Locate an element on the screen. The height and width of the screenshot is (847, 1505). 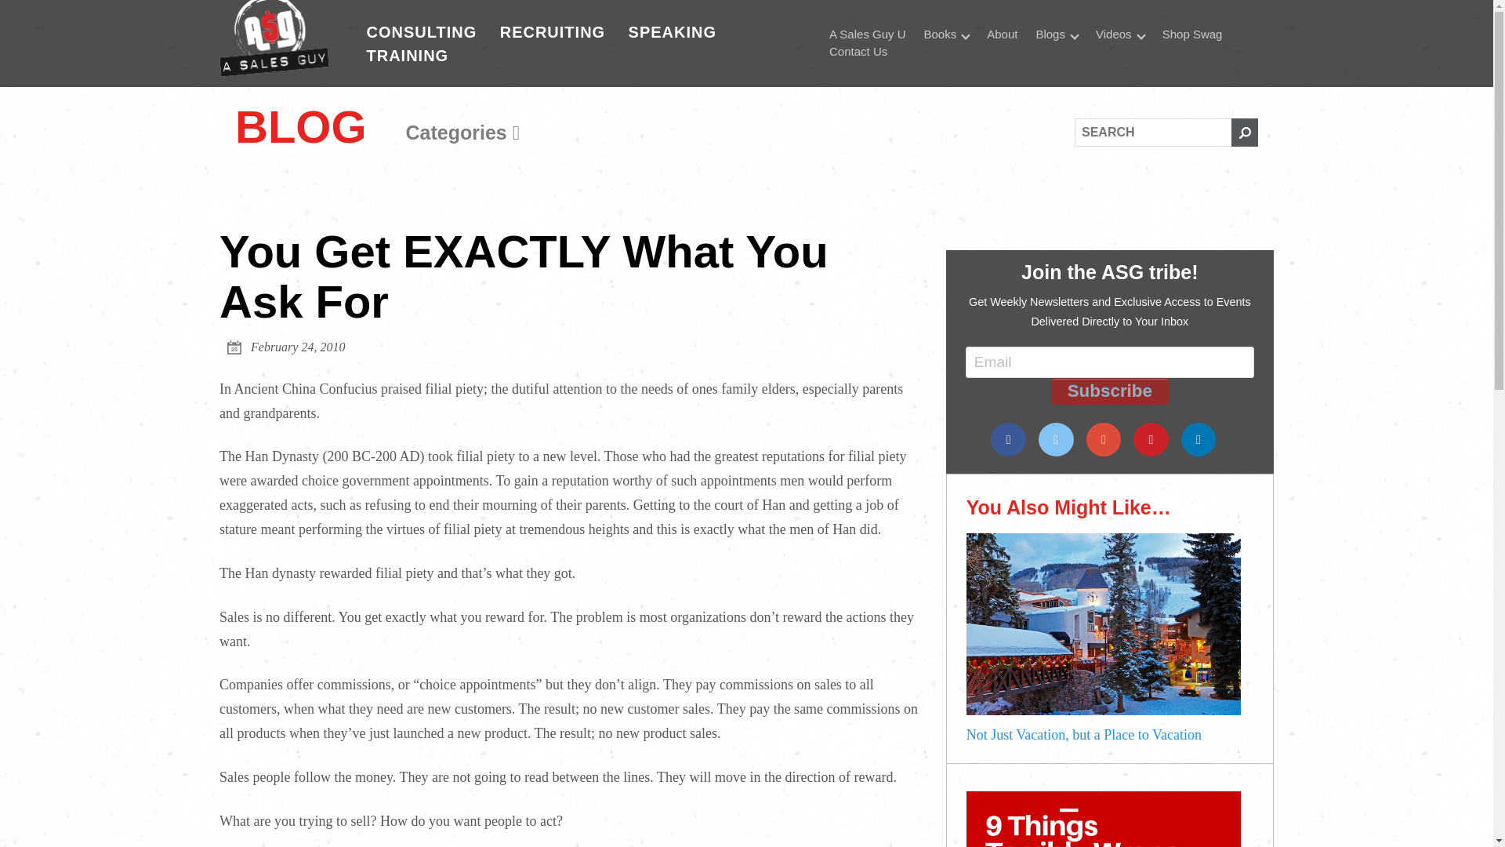
Facebook is located at coordinates (1008, 439).